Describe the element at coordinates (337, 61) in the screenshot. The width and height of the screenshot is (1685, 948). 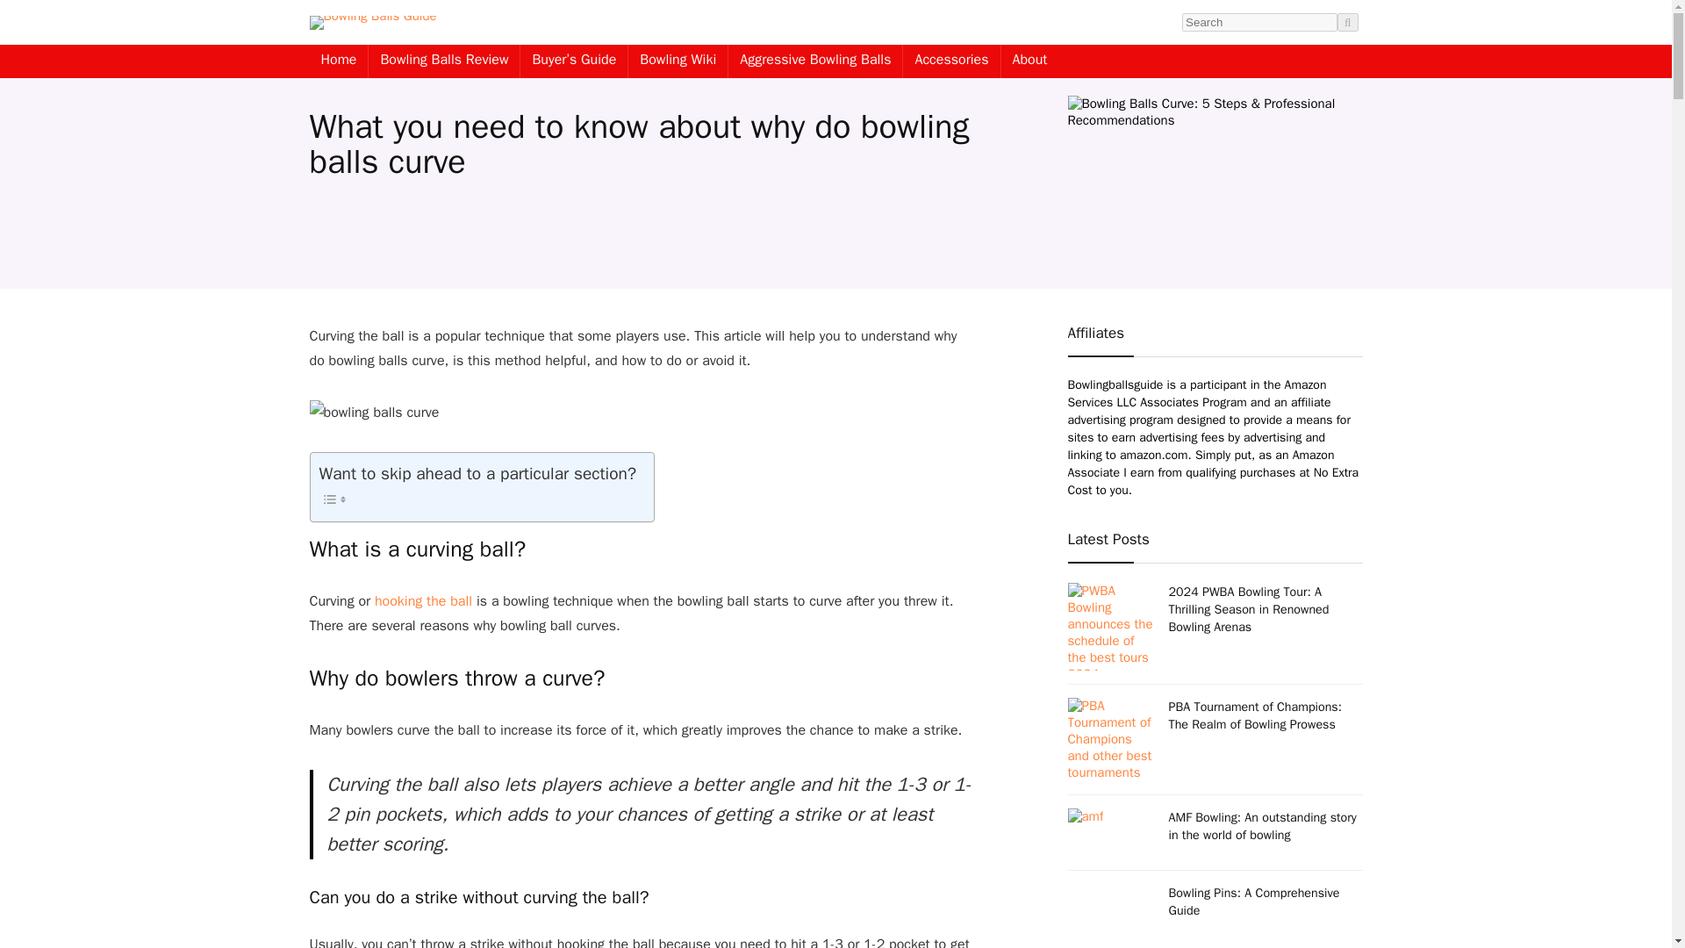
I see `Home` at that location.